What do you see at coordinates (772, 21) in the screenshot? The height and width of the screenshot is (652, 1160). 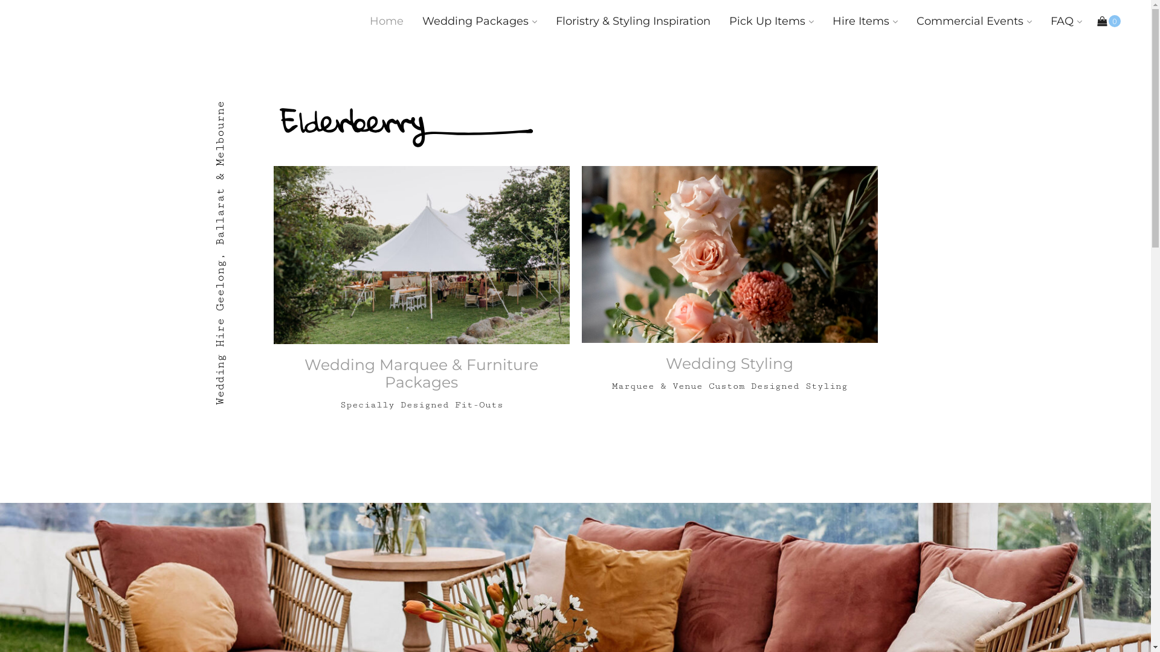 I see `Pick Up Items` at bounding box center [772, 21].